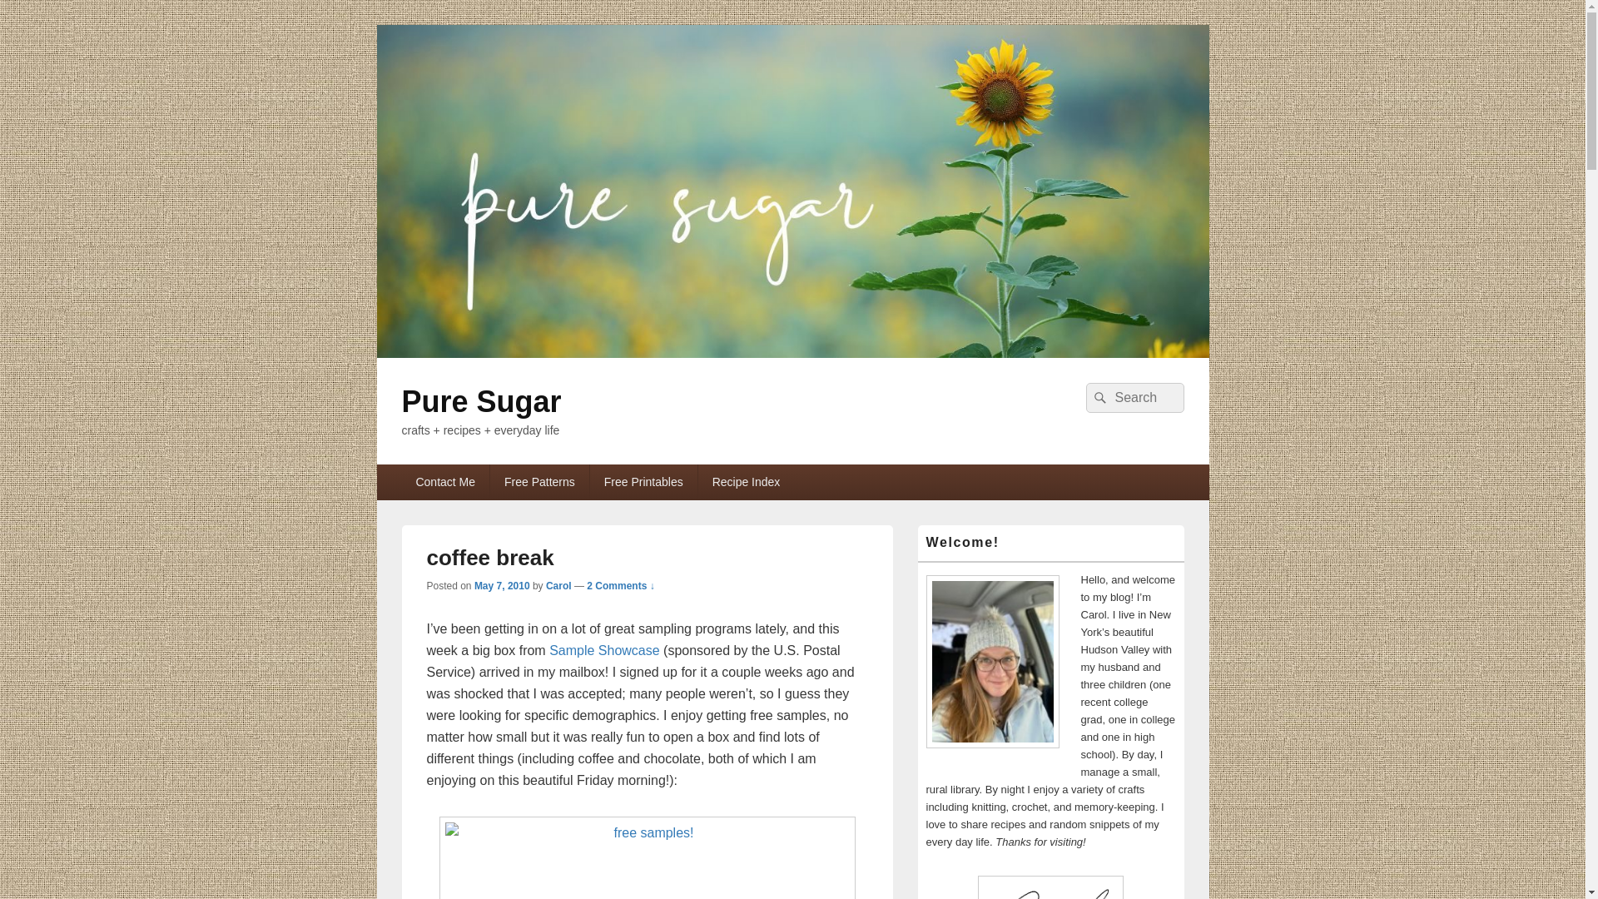  What do you see at coordinates (643, 482) in the screenshot?
I see `Free Printables` at bounding box center [643, 482].